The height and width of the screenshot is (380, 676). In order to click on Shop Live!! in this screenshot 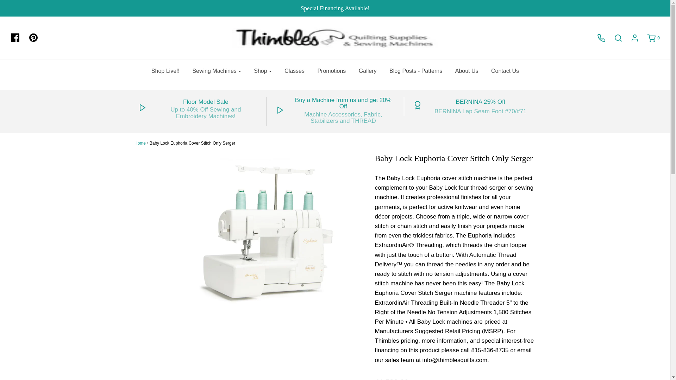, I will do `click(165, 71)`.